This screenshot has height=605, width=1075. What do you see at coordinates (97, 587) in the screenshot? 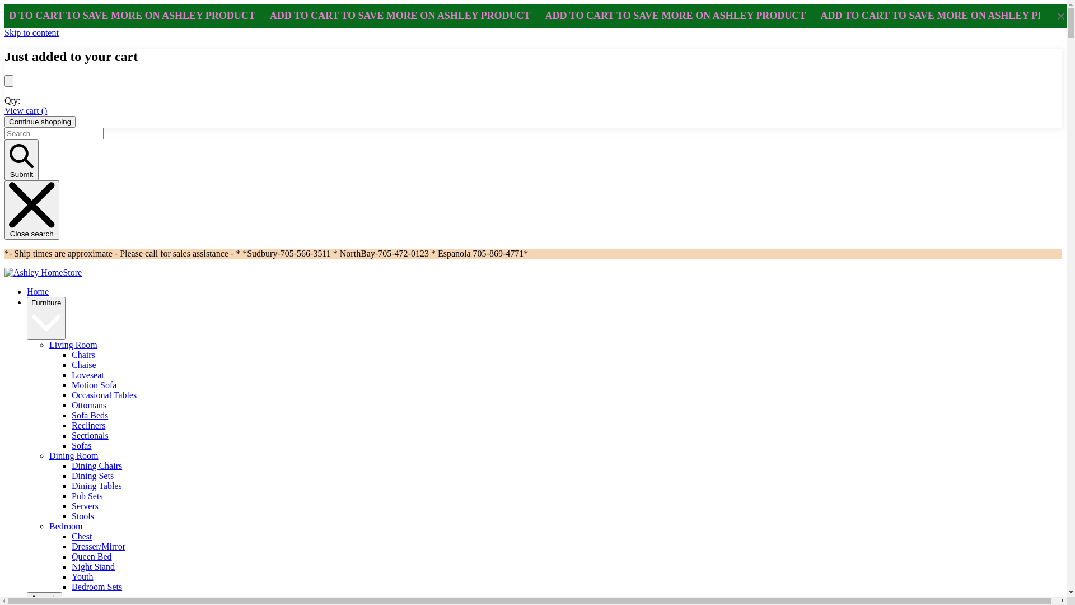
I see `Bedroom Sets` at bounding box center [97, 587].